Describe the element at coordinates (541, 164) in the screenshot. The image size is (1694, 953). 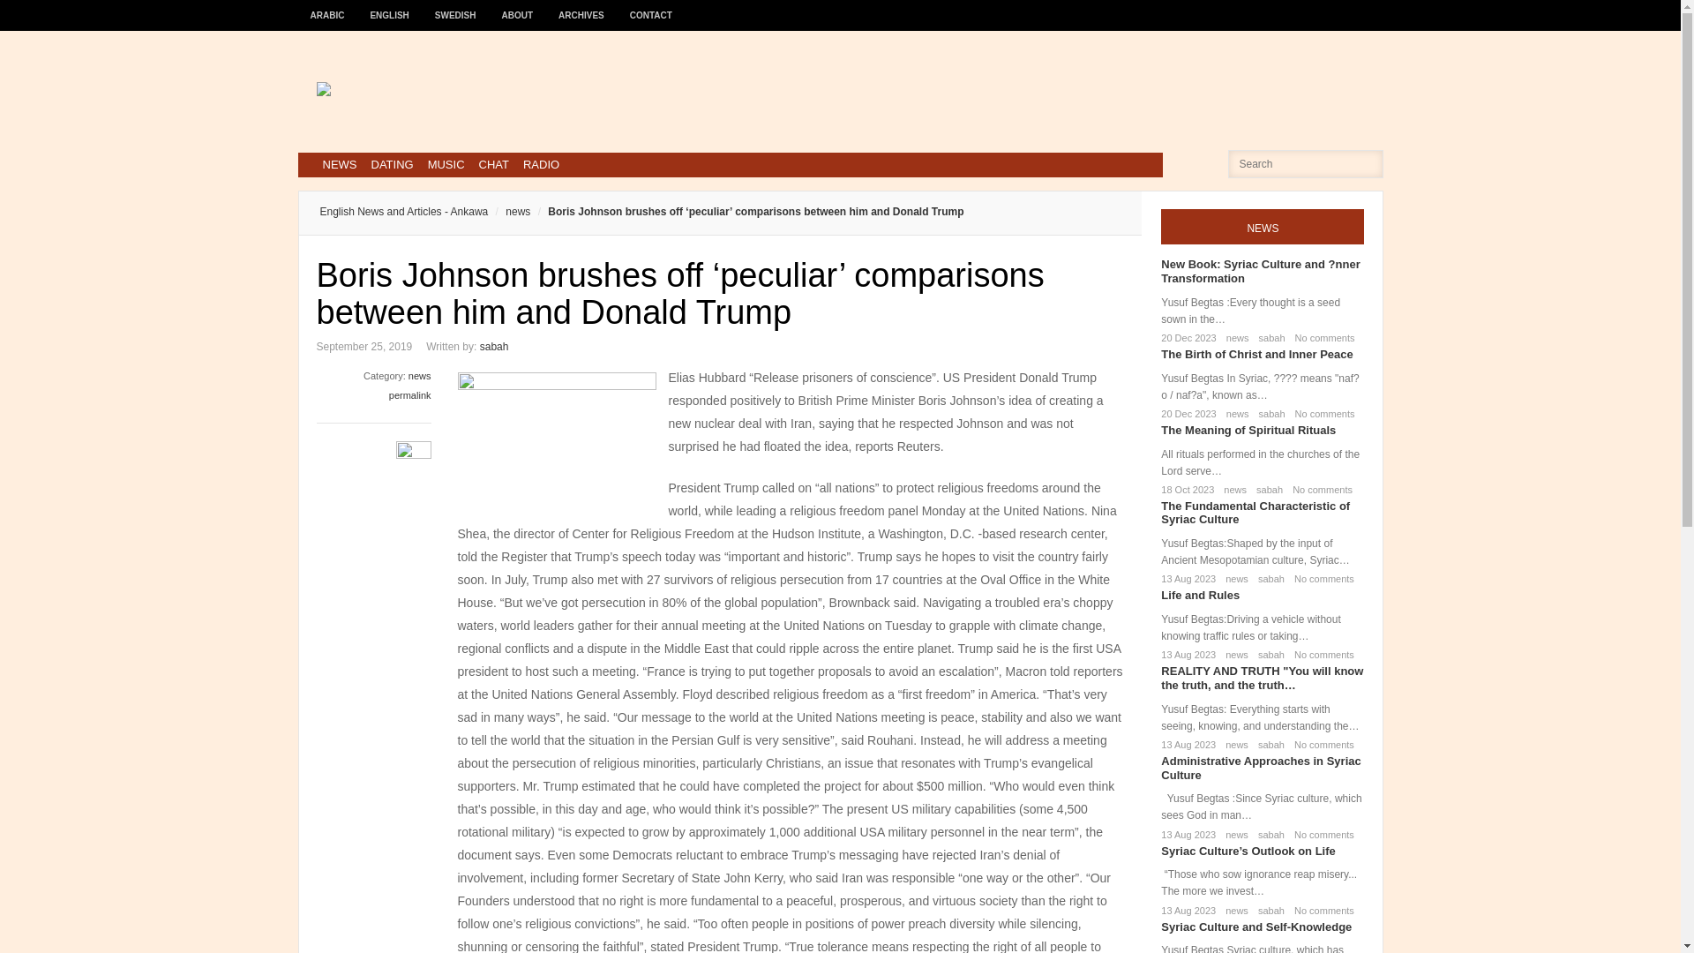
I see `RADIO` at that location.